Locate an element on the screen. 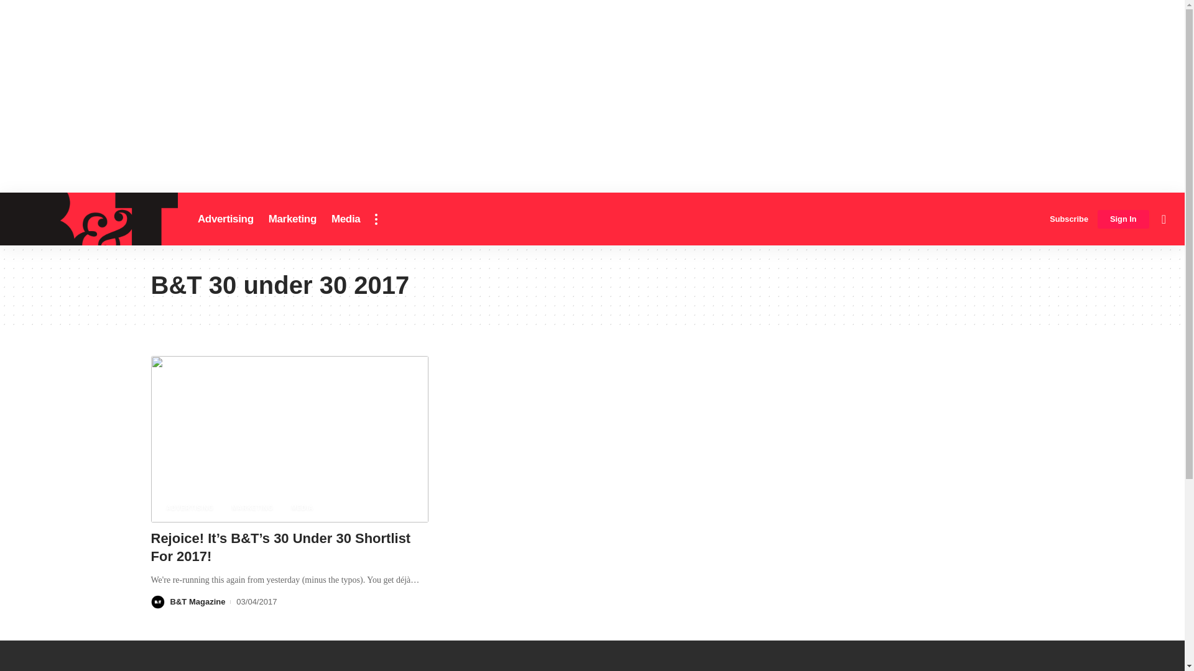 The width and height of the screenshot is (1194, 671). Advertising is located at coordinates (225, 219).